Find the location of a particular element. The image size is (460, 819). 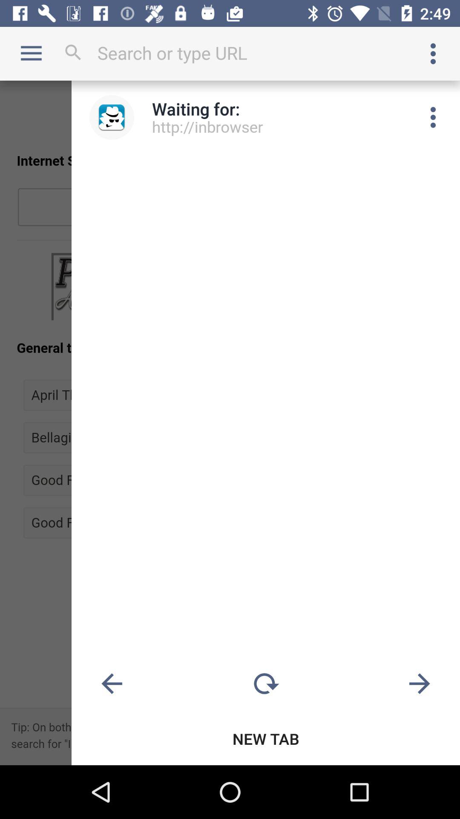

go front is located at coordinates (420, 684).